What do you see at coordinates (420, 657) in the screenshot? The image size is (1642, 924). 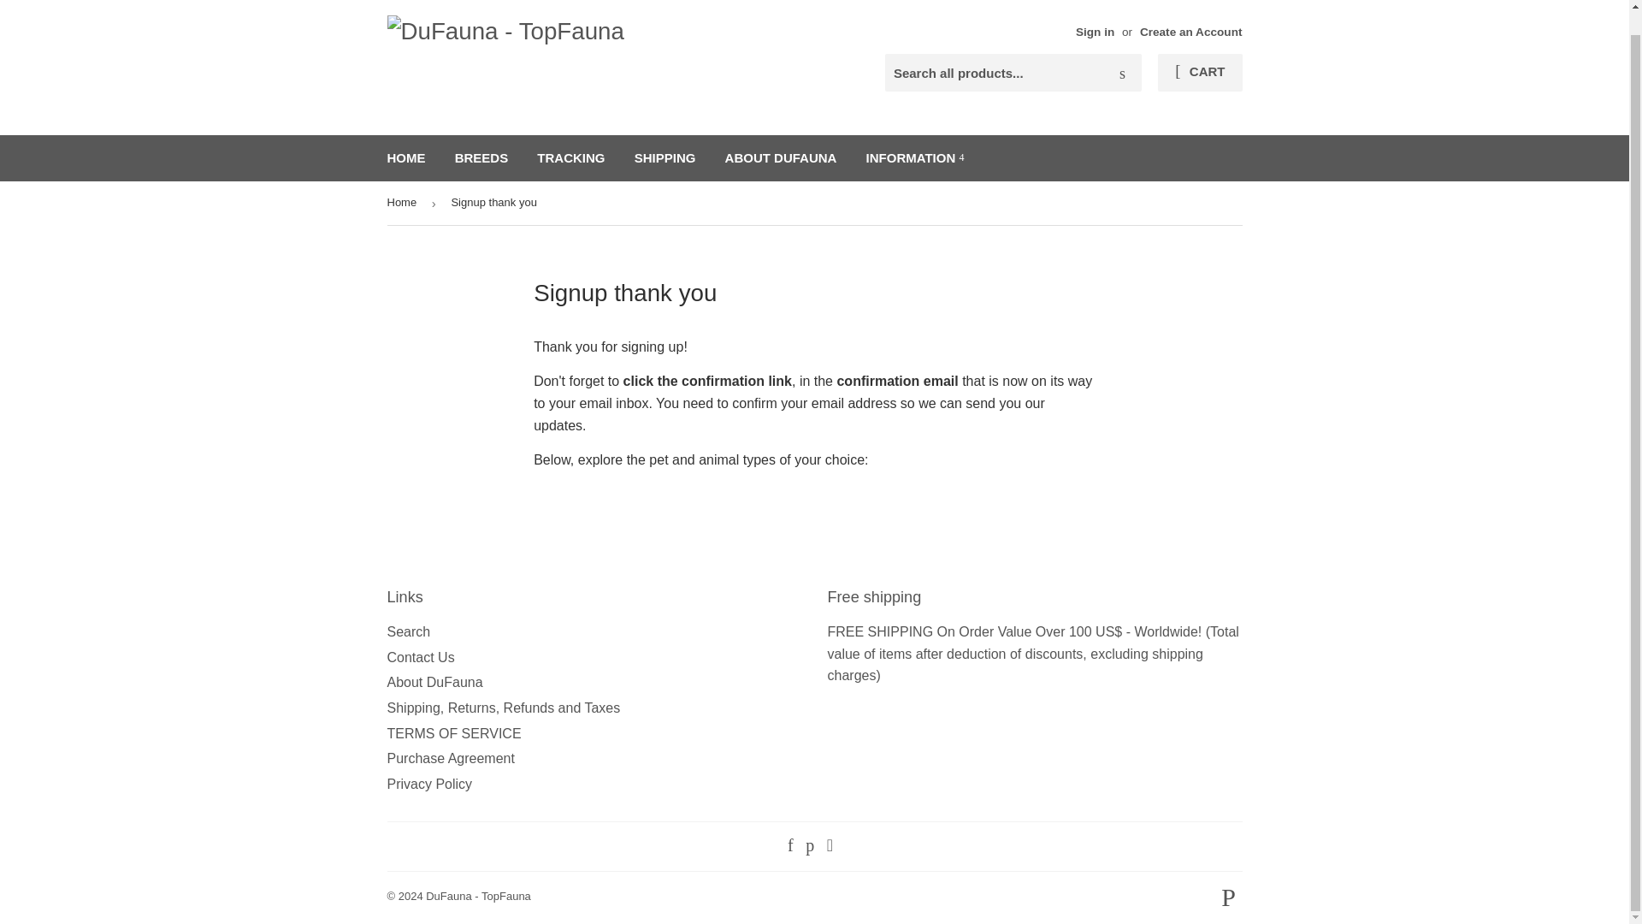 I see `Contact Us` at bounding box center [420, 657].